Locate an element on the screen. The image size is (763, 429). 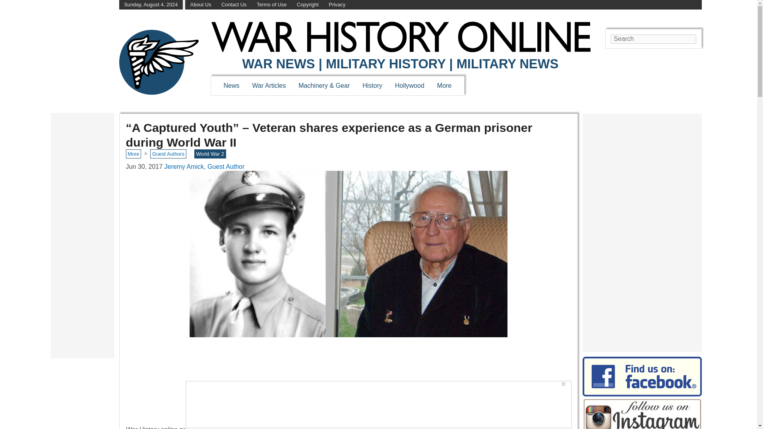
Privacy is located at coordinates (337, 5).